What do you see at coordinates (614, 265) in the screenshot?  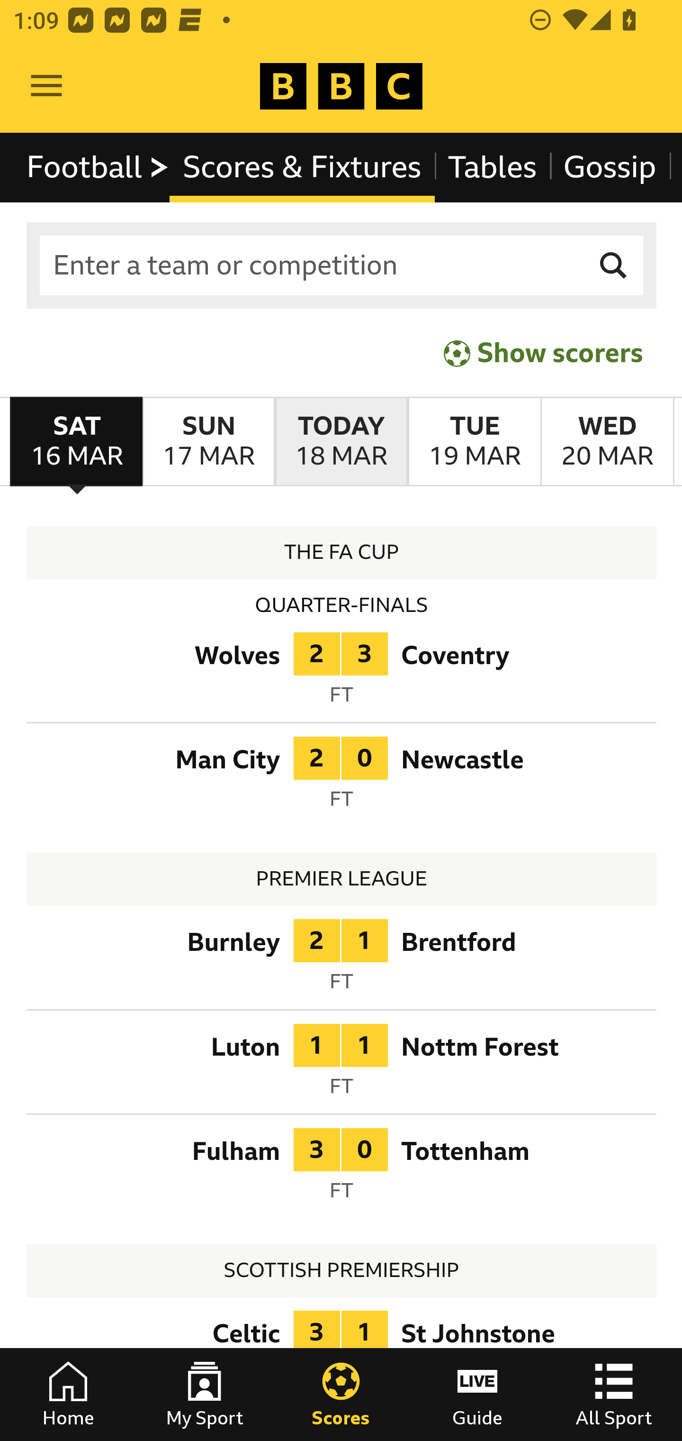 I see `Search` at bounding box center [614, 265].